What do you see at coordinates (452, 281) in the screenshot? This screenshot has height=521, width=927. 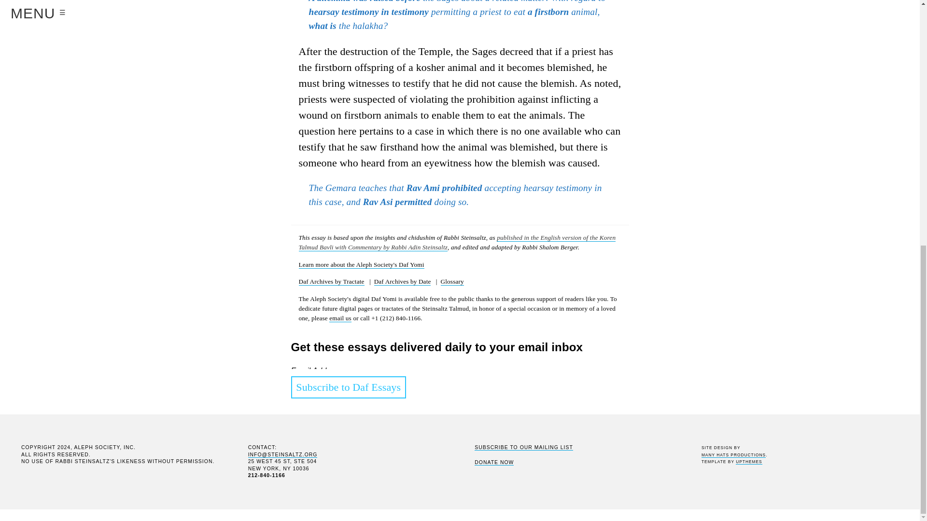 I see `Glossary` at bounding box center [452, 281].